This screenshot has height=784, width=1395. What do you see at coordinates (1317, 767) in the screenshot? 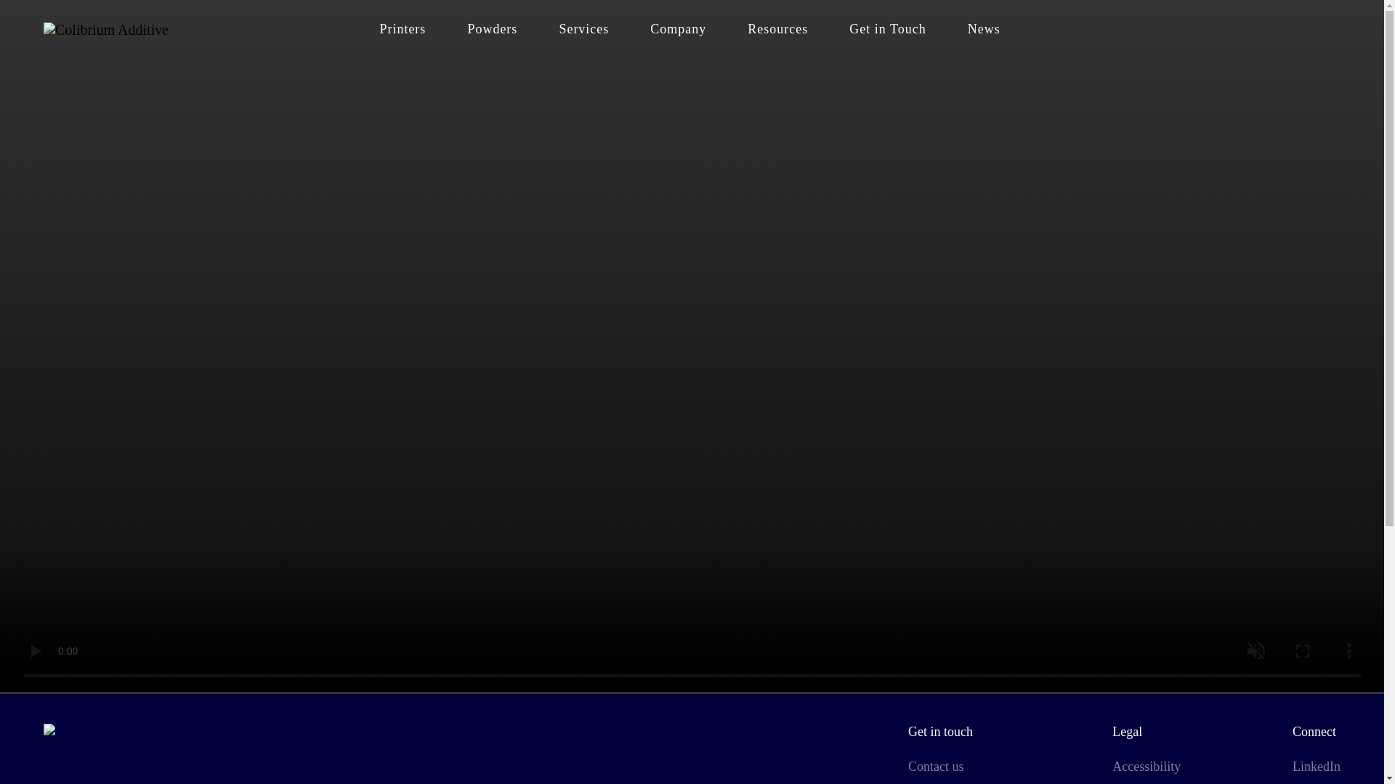
I see `LinkedIn` at bounding box center [1317, 767].